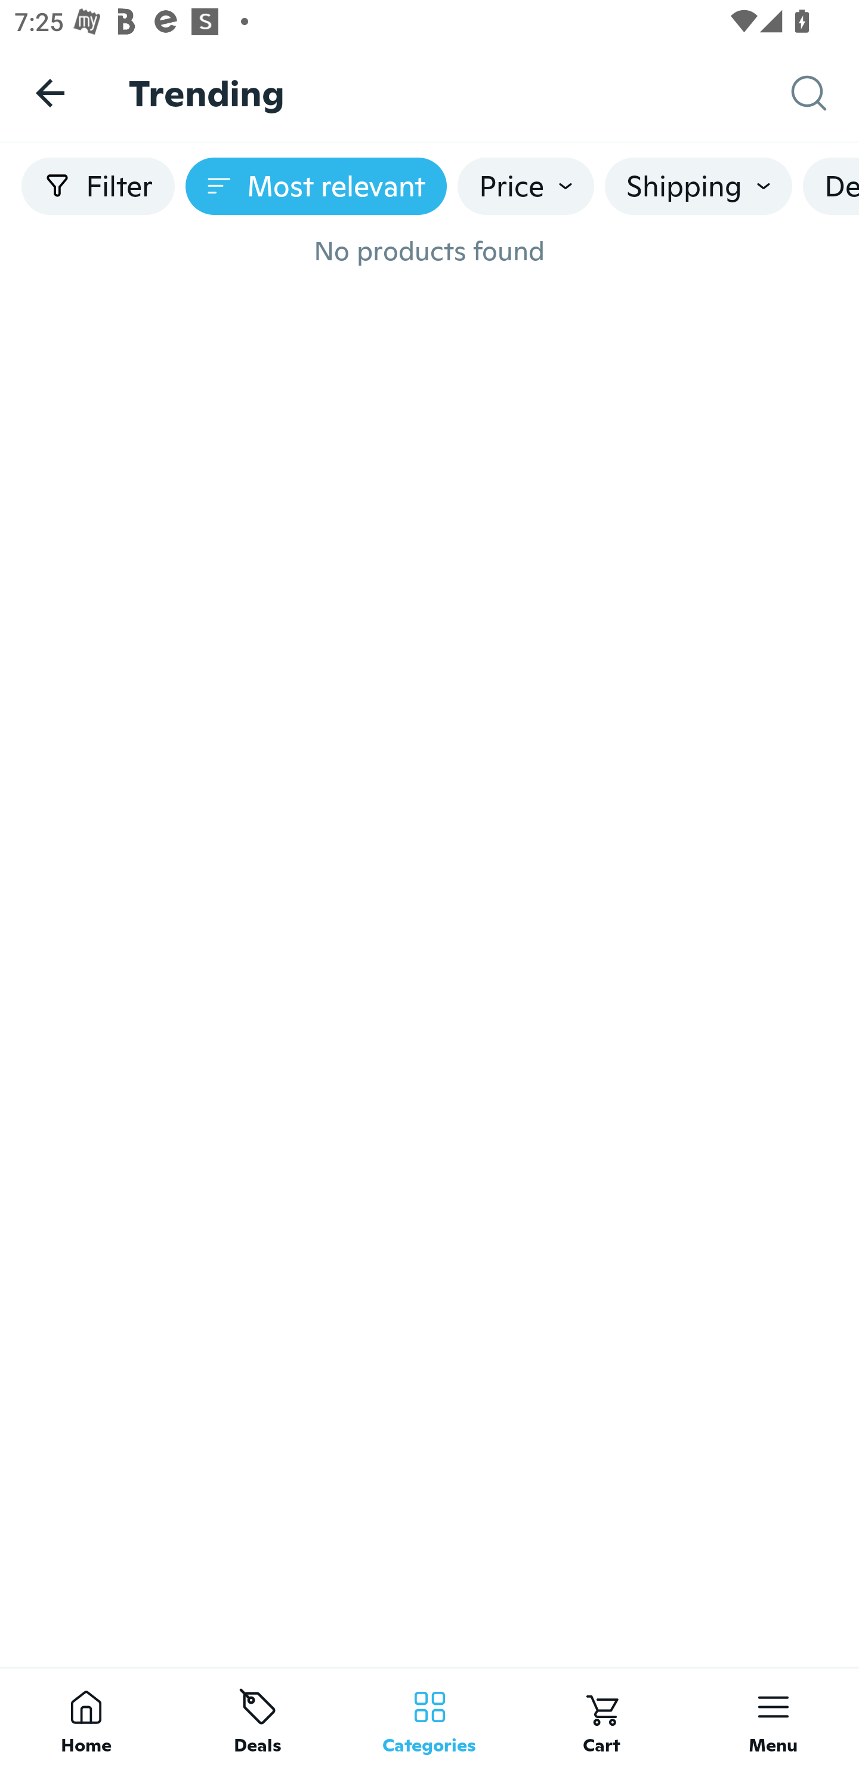  What do you see at coordinates (601, 1717) in the screenshot?
I see `Cart` at bounding box center [601, 1717].